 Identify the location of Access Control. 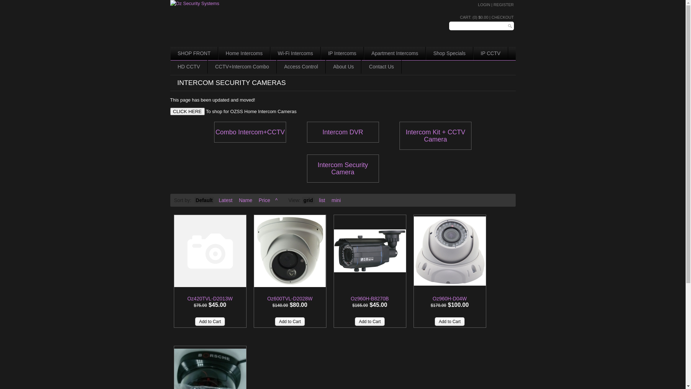
(301, 67).